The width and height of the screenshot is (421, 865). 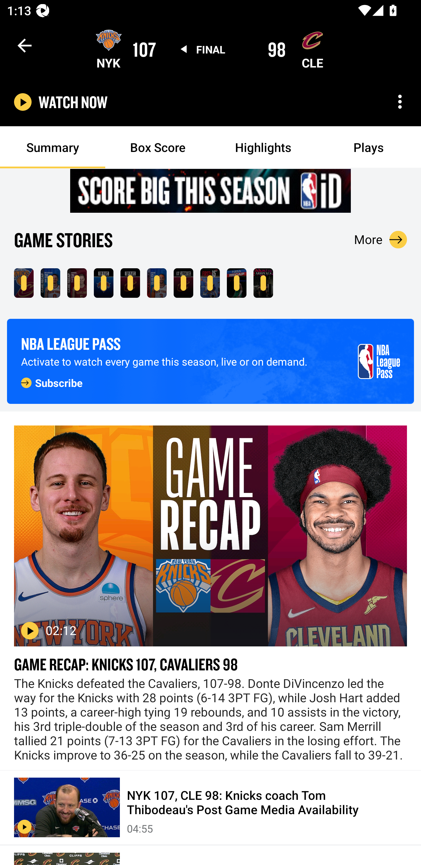 I want to click on NEW NYK's Top Plays from NYK vs. CLE, so click(x=103, y=283).